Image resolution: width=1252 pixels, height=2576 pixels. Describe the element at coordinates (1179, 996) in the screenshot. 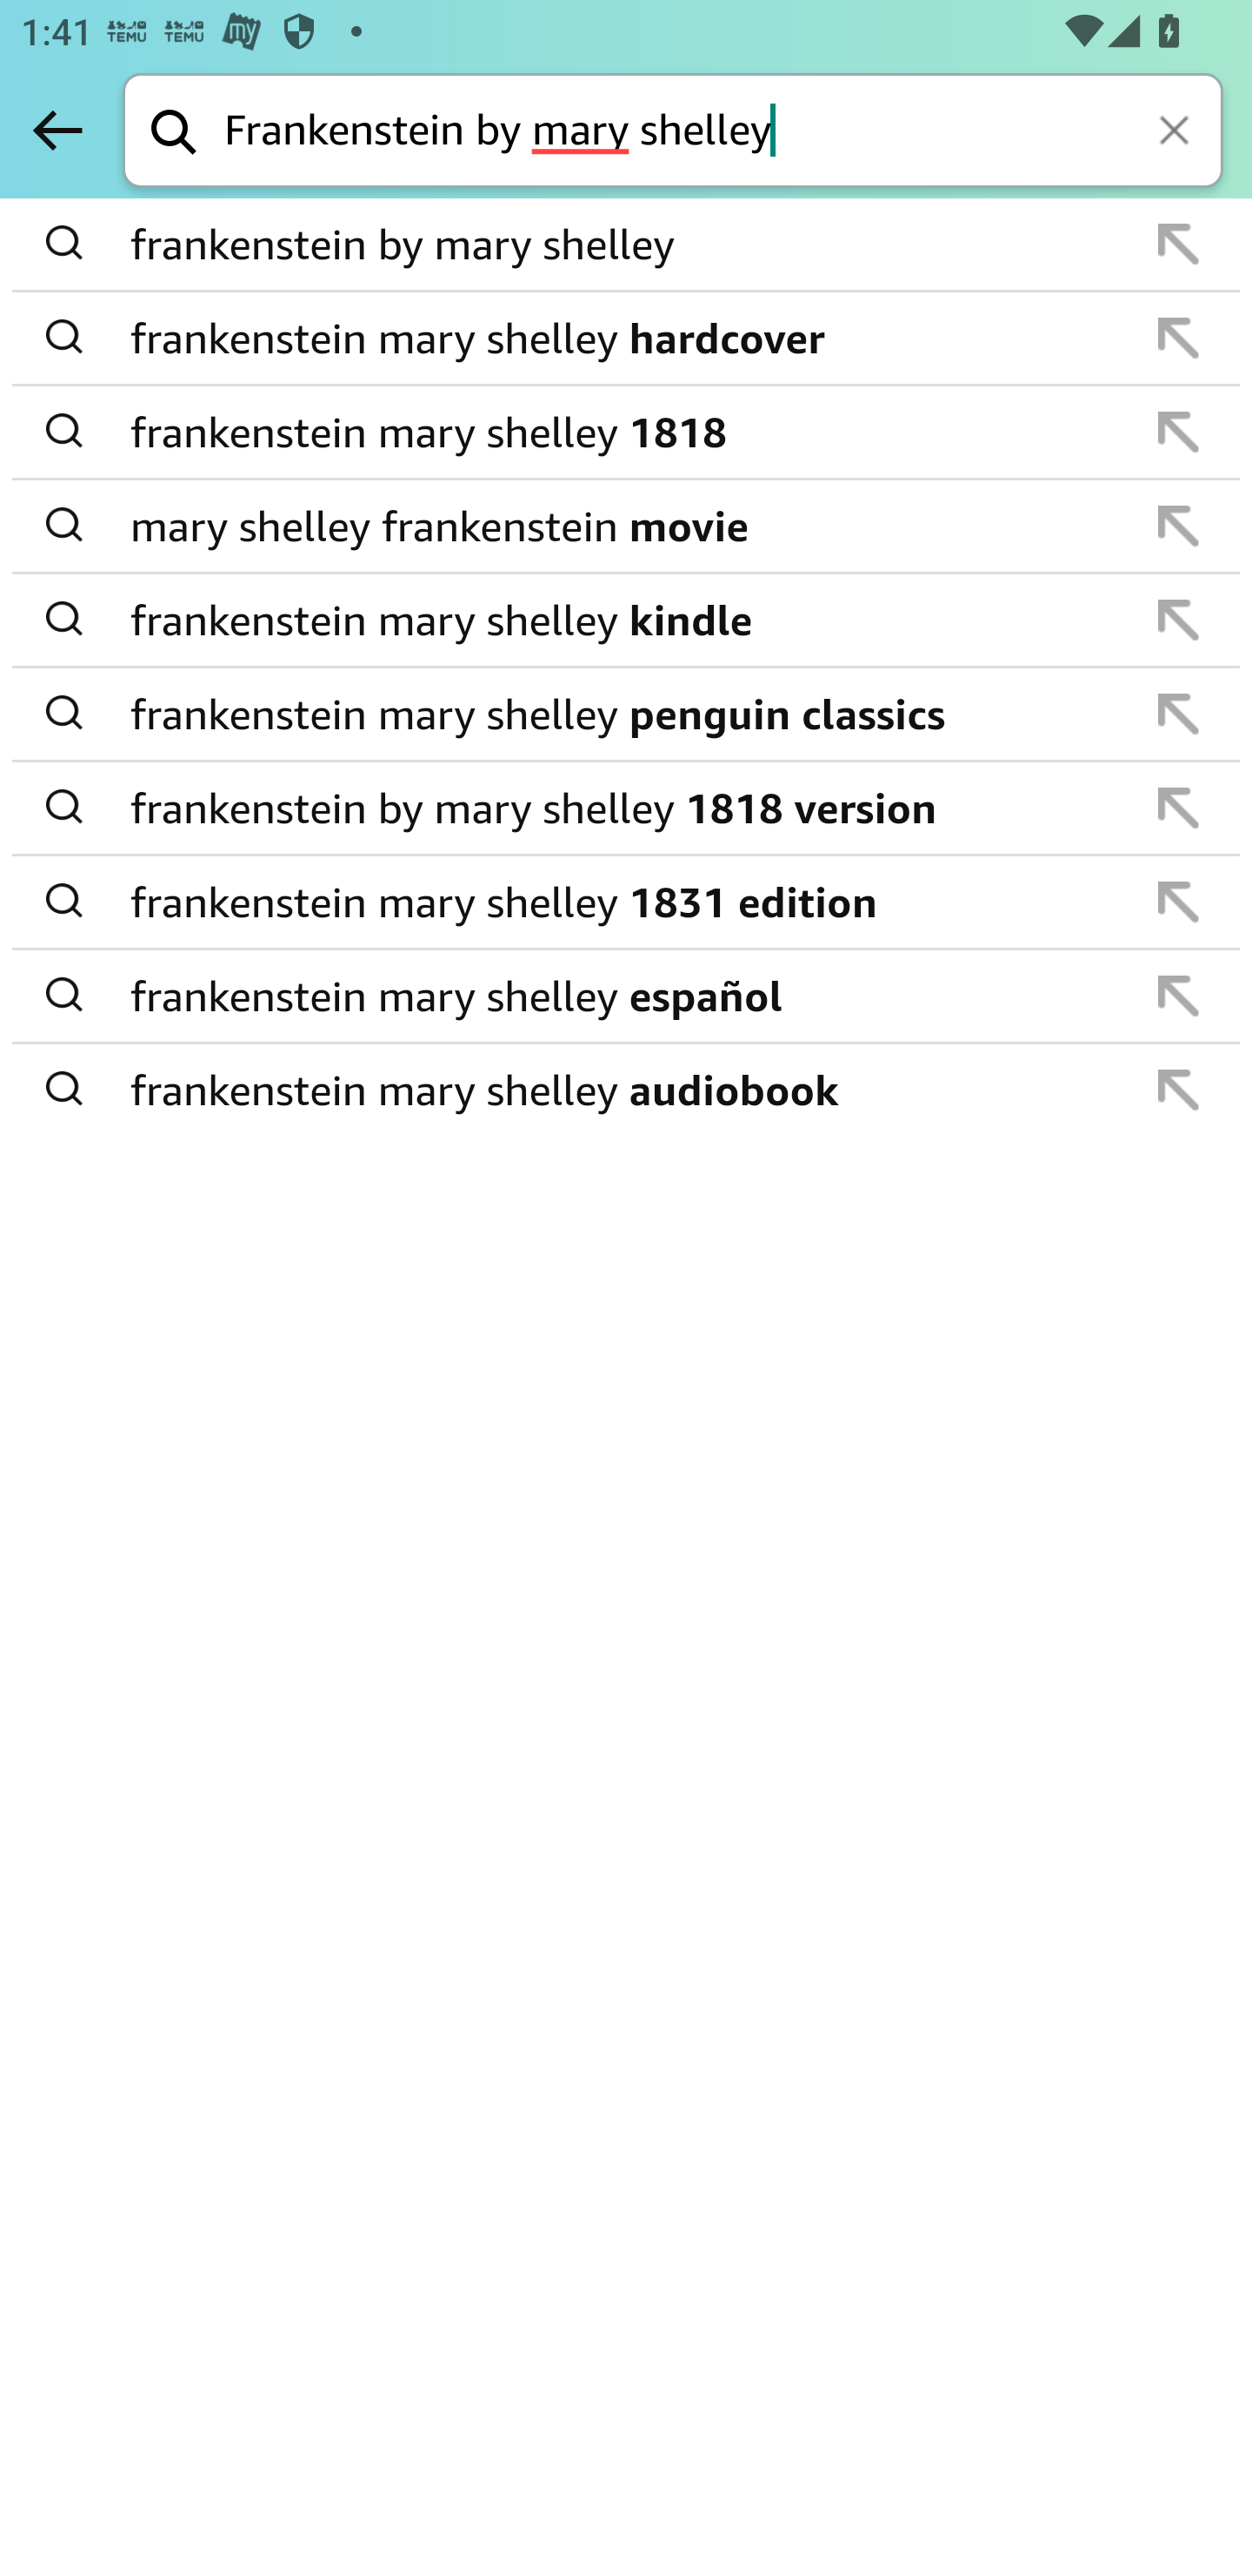

I see `append suggestion` at that location.